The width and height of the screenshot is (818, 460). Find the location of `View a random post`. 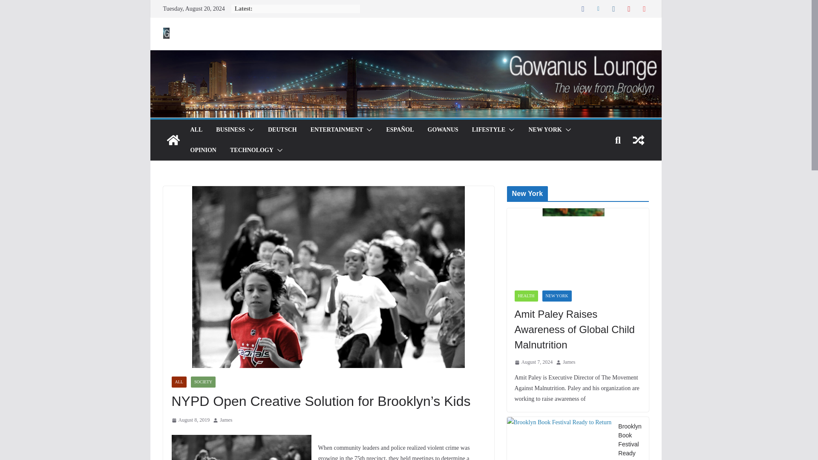

View a random post is located at coordinates (638, 140).